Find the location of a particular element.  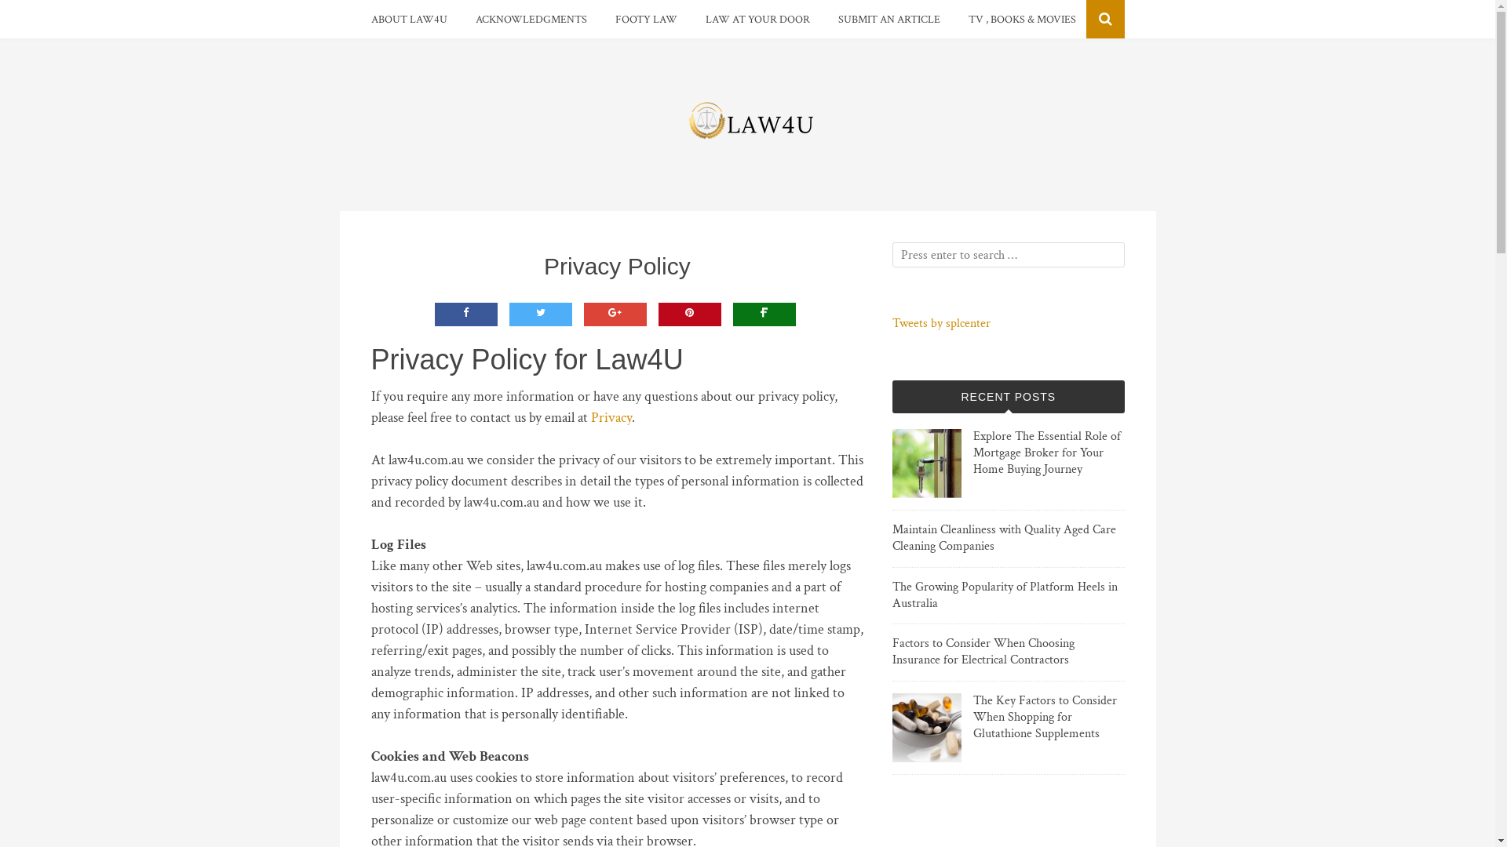

Privacy is located at coordinates (611, 417).